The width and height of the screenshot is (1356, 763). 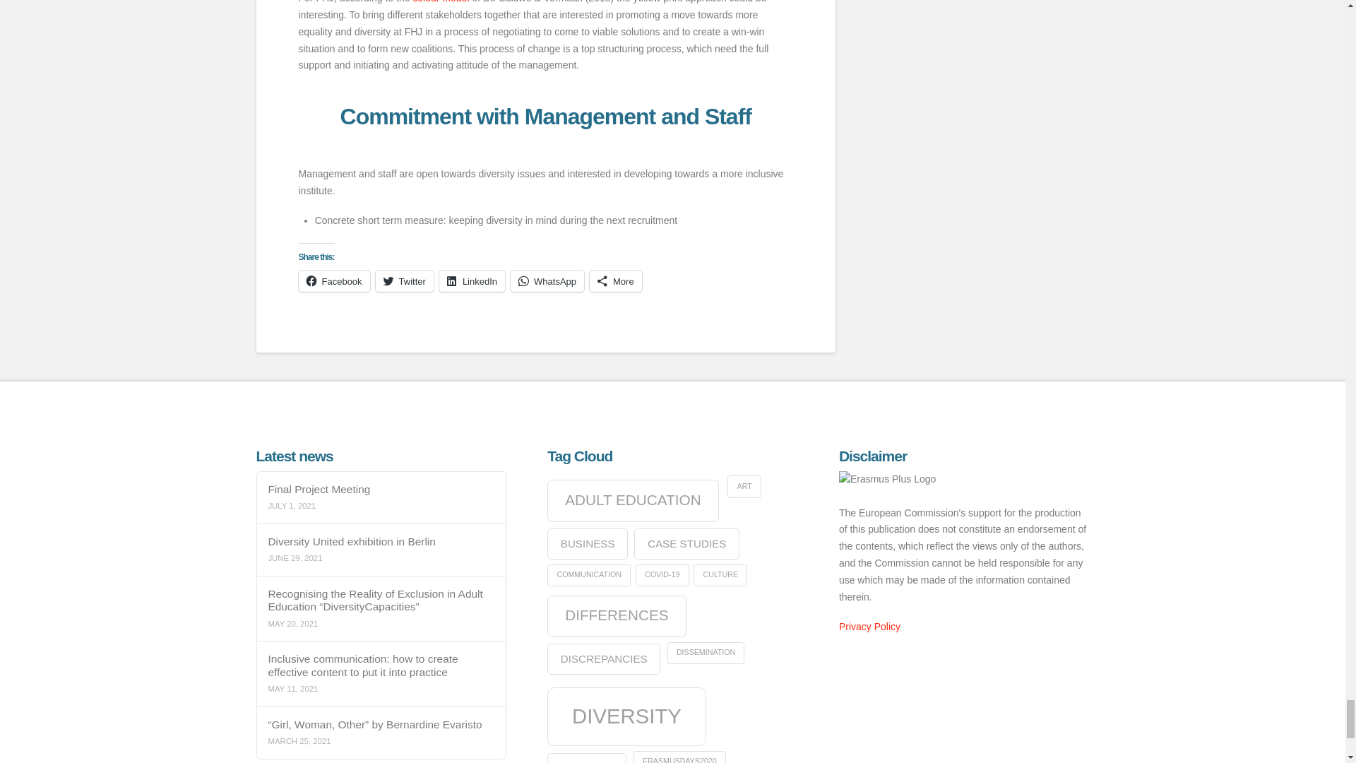 What do you see at coordinates (547, 281) in the screenshot?
I see `Click to share on WhatsApp` at bounding box center [547, 281].